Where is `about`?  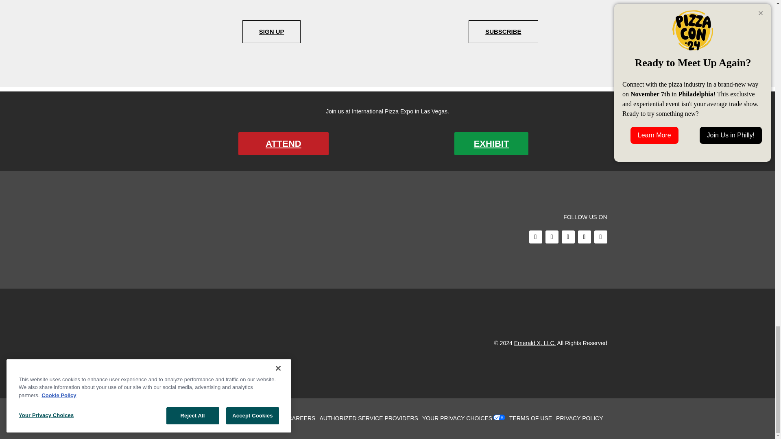 about is located at coordinates (276, 418).